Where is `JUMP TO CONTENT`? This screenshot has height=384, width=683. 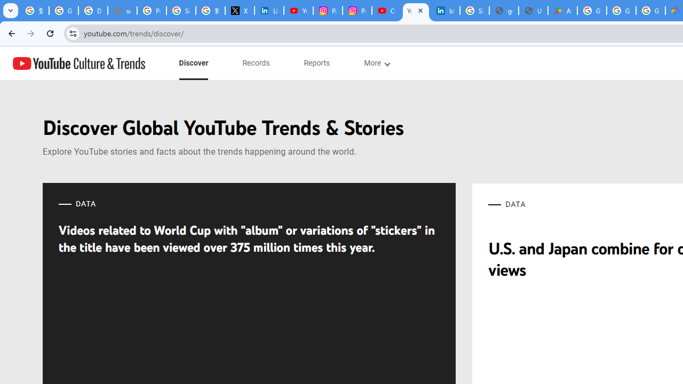
JUMP TO CONTENT is located at coordinates (112, 63).